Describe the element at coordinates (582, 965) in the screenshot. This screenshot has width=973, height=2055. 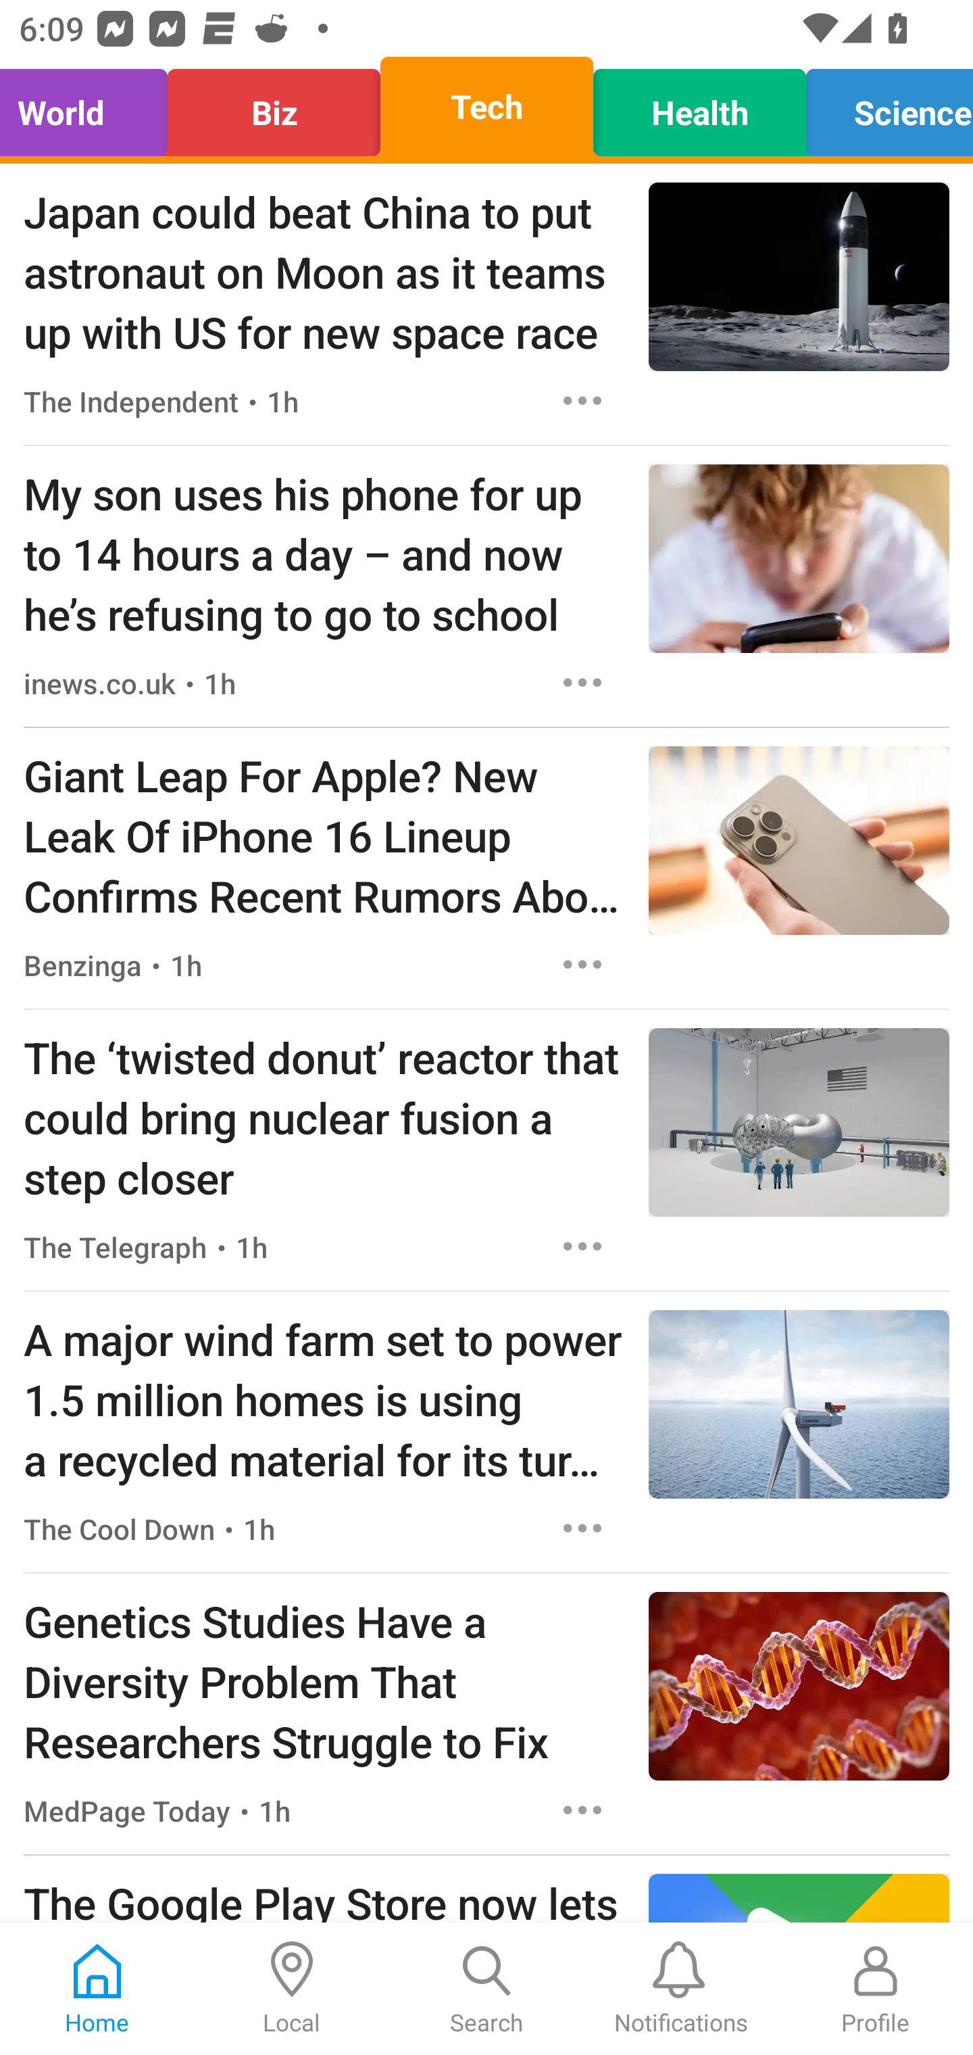
I see `Options` at that location.